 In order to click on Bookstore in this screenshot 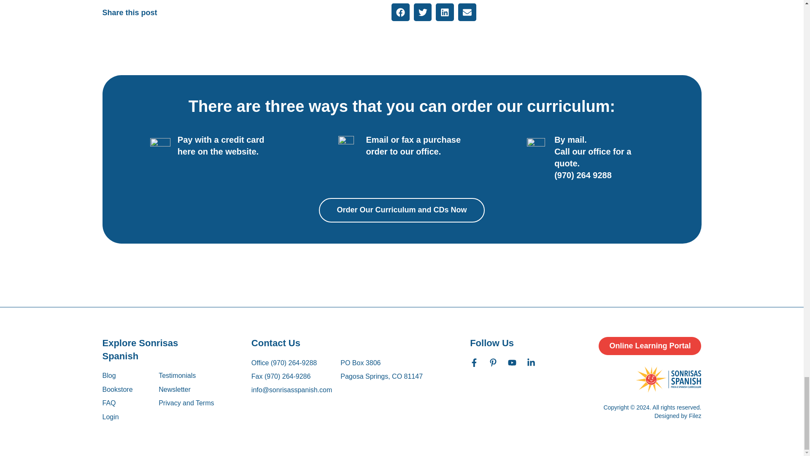, I will do `click(117, 389)`.